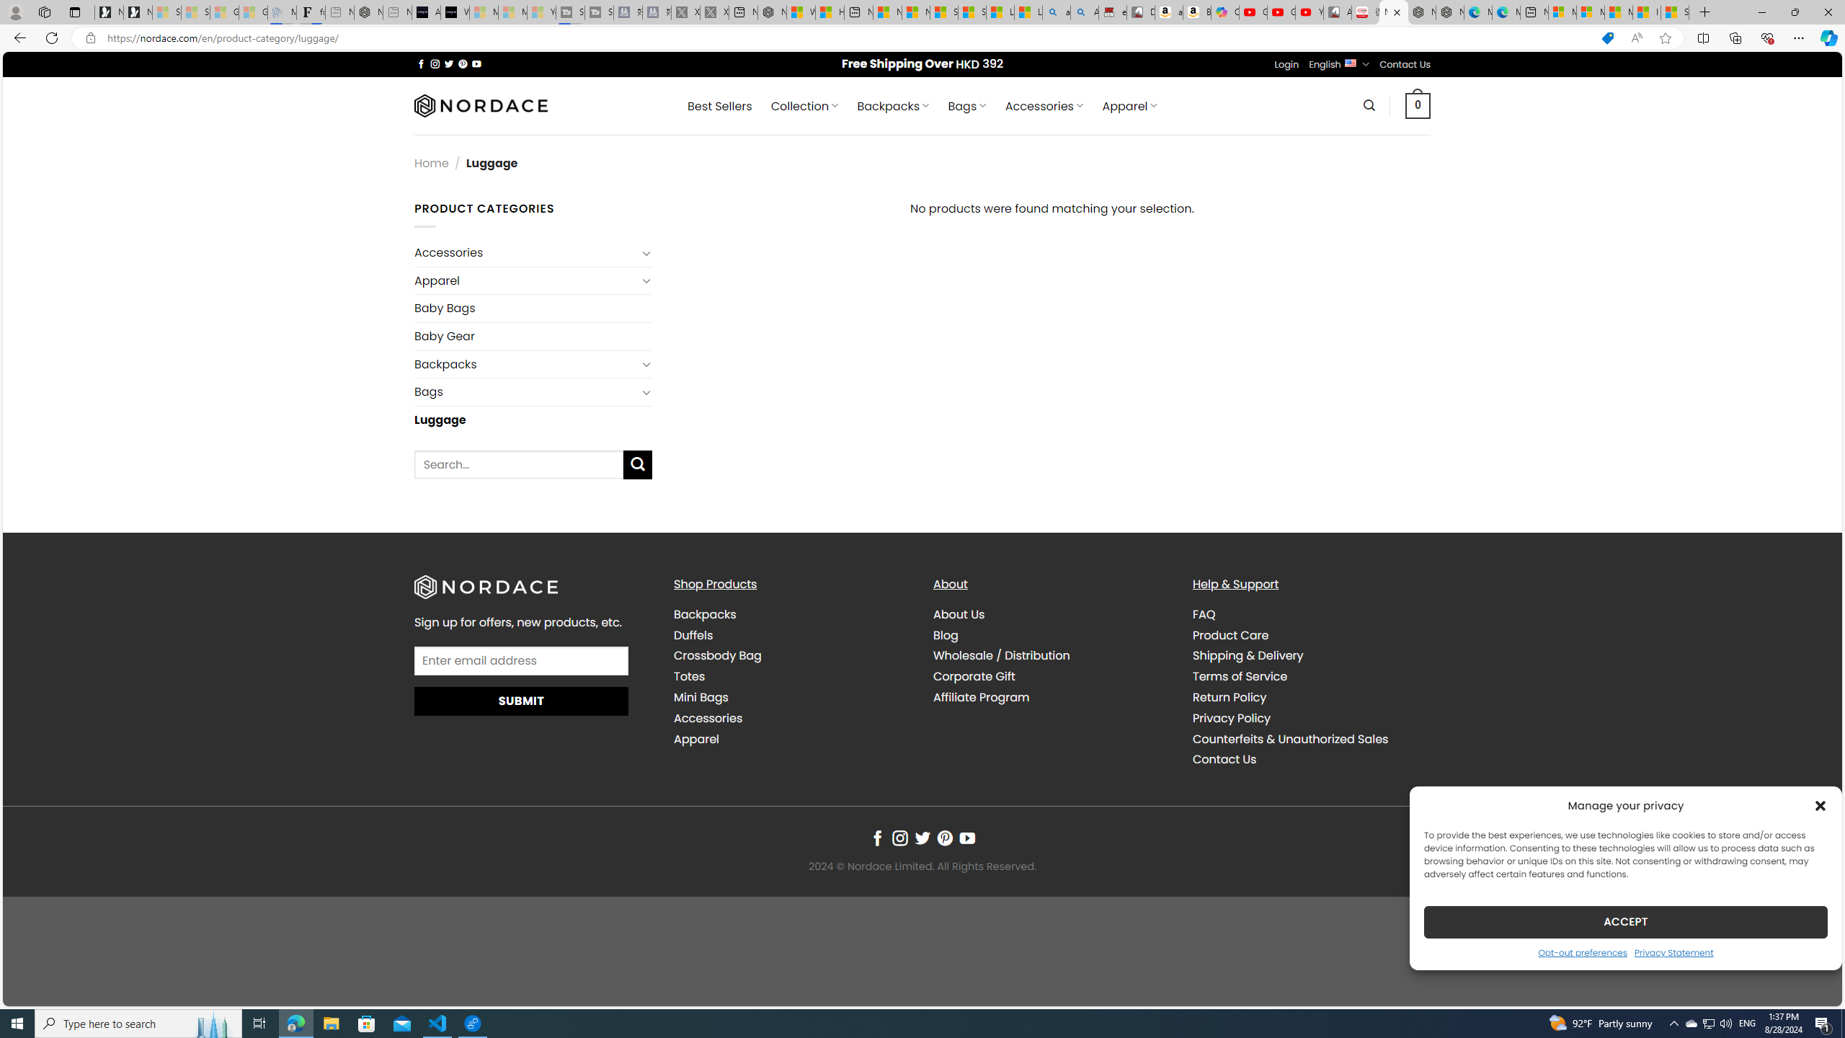  I want to click on Blog, so click(1052, 636).